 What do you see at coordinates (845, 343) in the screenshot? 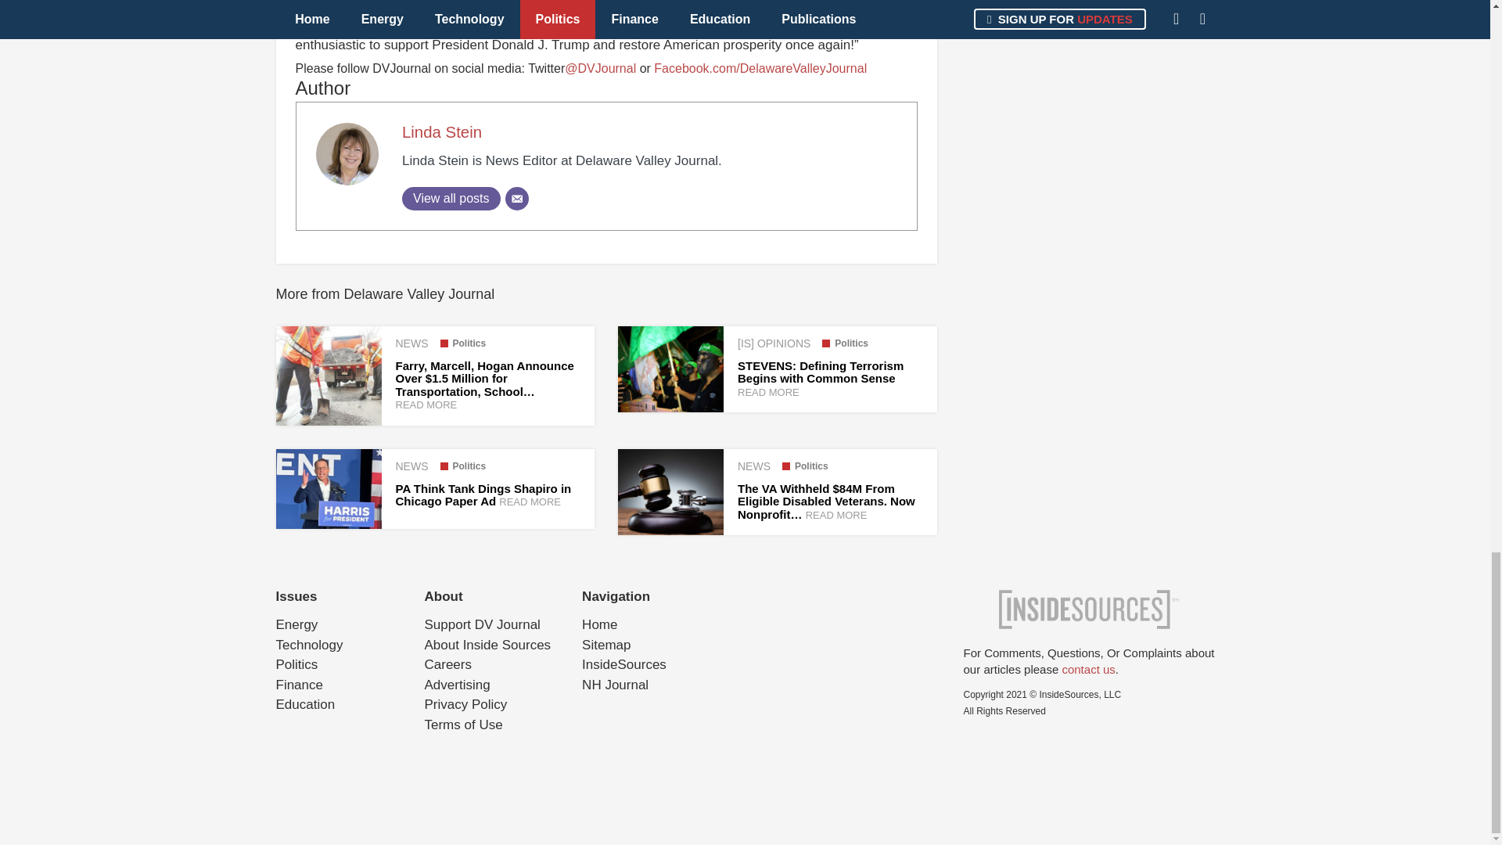
I see `Politics` at bounding box center [845, 343].